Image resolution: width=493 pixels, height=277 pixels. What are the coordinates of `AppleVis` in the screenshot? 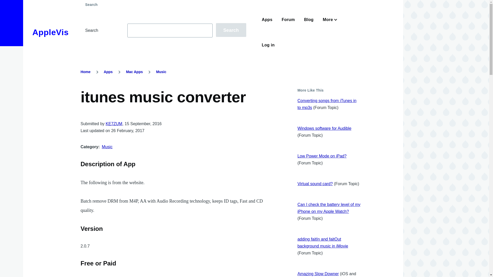 It's located at (50, 32).